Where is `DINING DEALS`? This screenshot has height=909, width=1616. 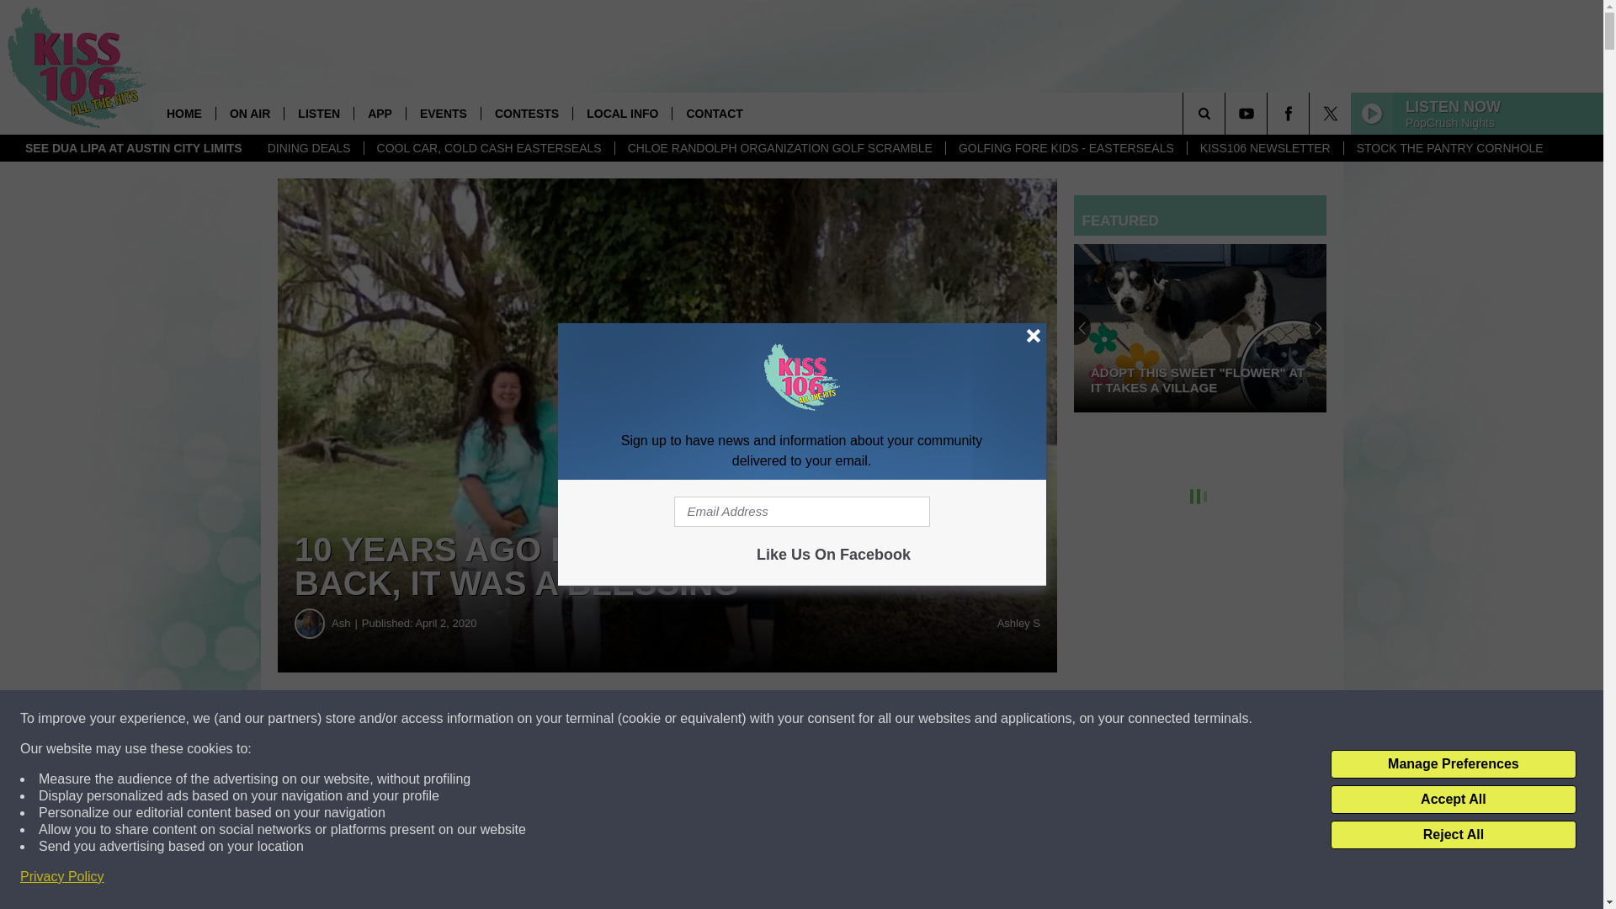
DINING DEALS is located at coordinates (310, 148).